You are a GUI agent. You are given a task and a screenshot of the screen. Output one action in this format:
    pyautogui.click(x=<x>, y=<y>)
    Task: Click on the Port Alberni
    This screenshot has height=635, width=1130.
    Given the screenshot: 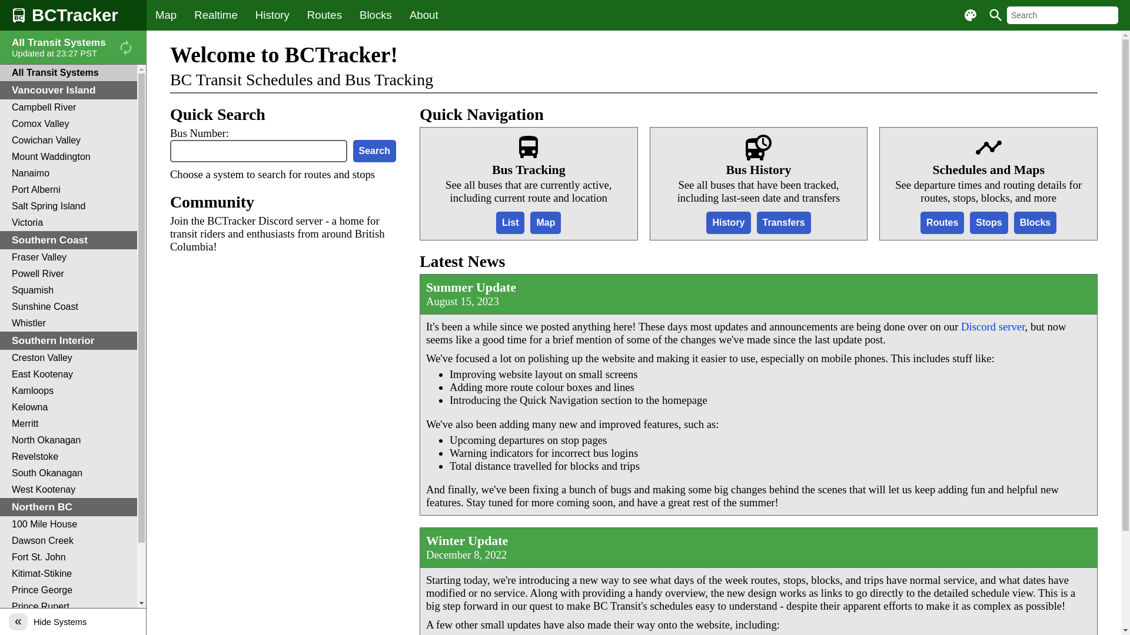 What is the action you would take?
    pyautogui.click(x=68, y=190)
    